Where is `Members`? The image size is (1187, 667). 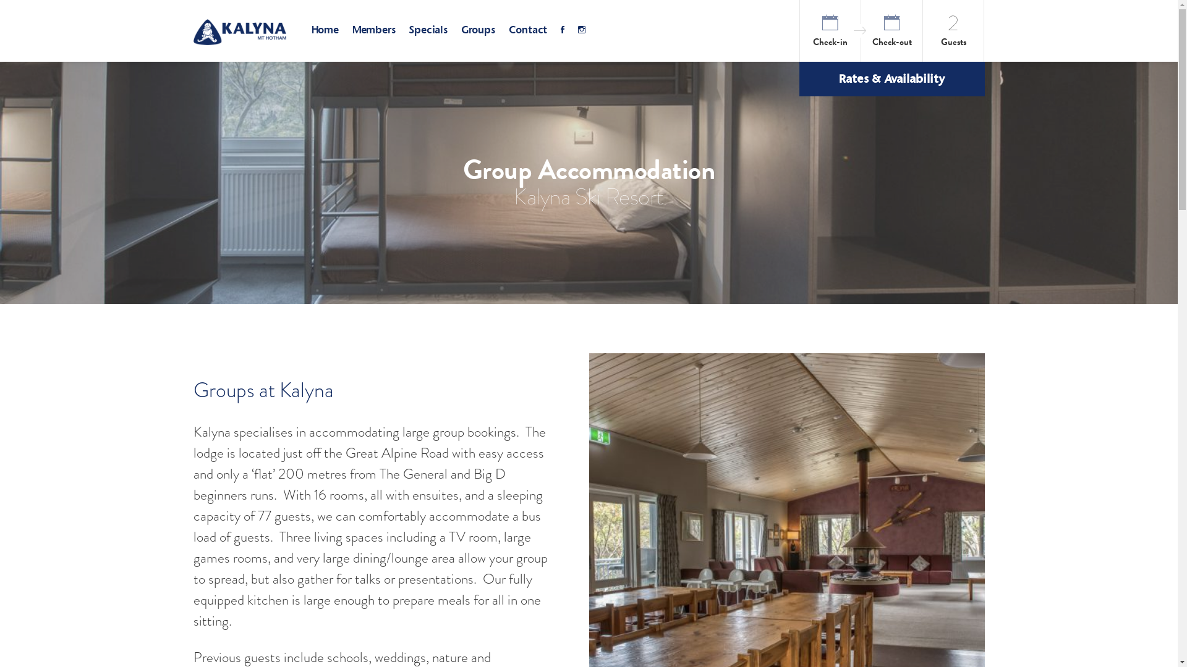 Members is located at coordinates (374, 31).